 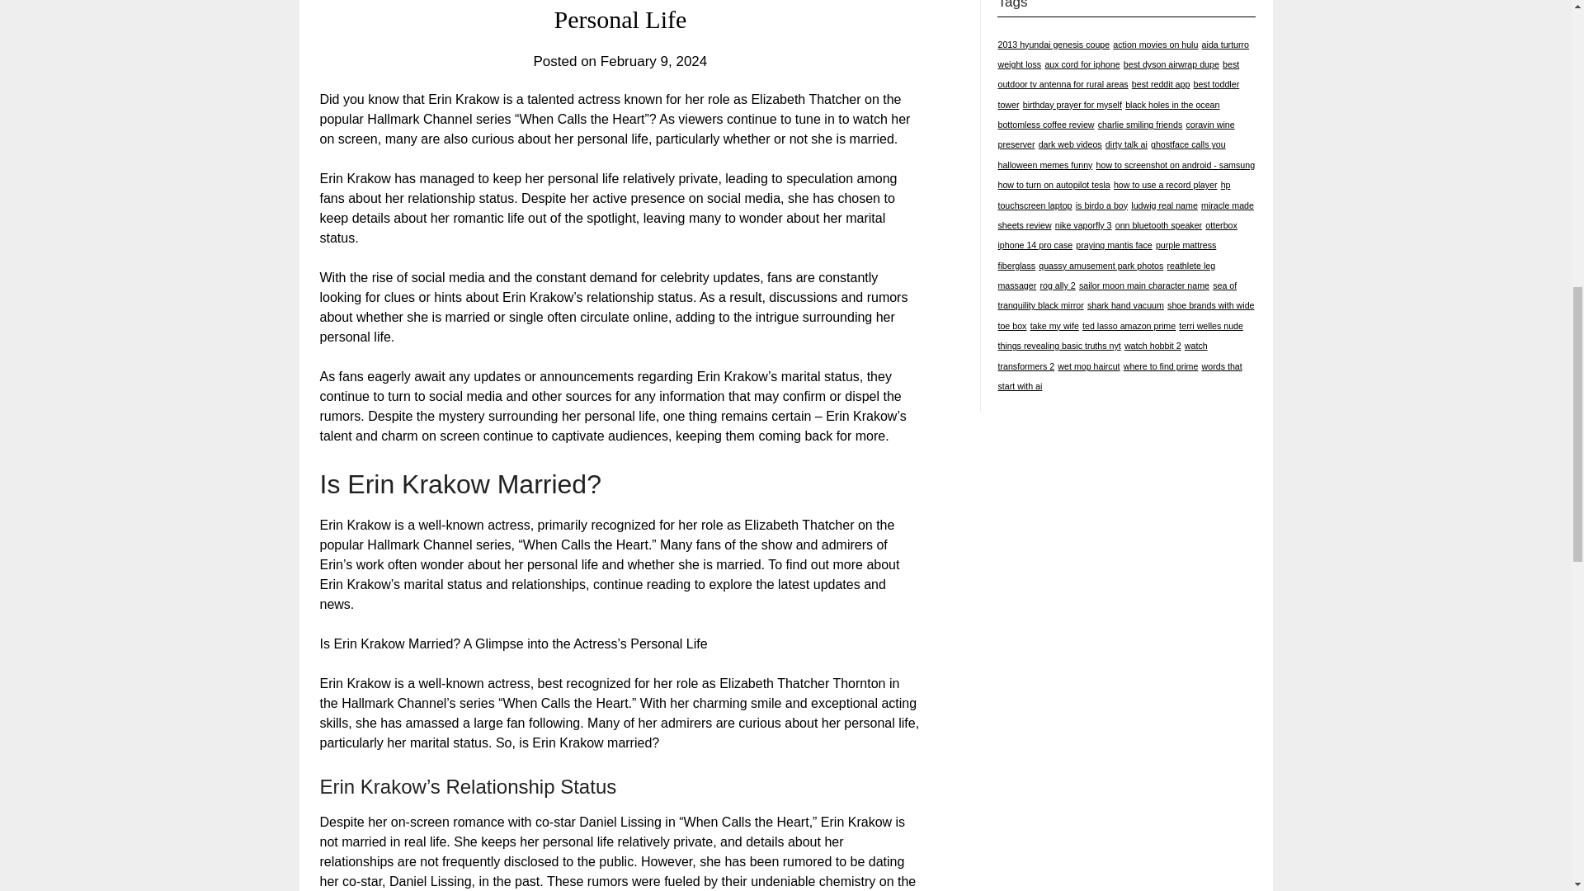 What do you see at coordinates (1071, 144) in the screenshot?
I see `dark web videos` at bounding box center [1071, 144].